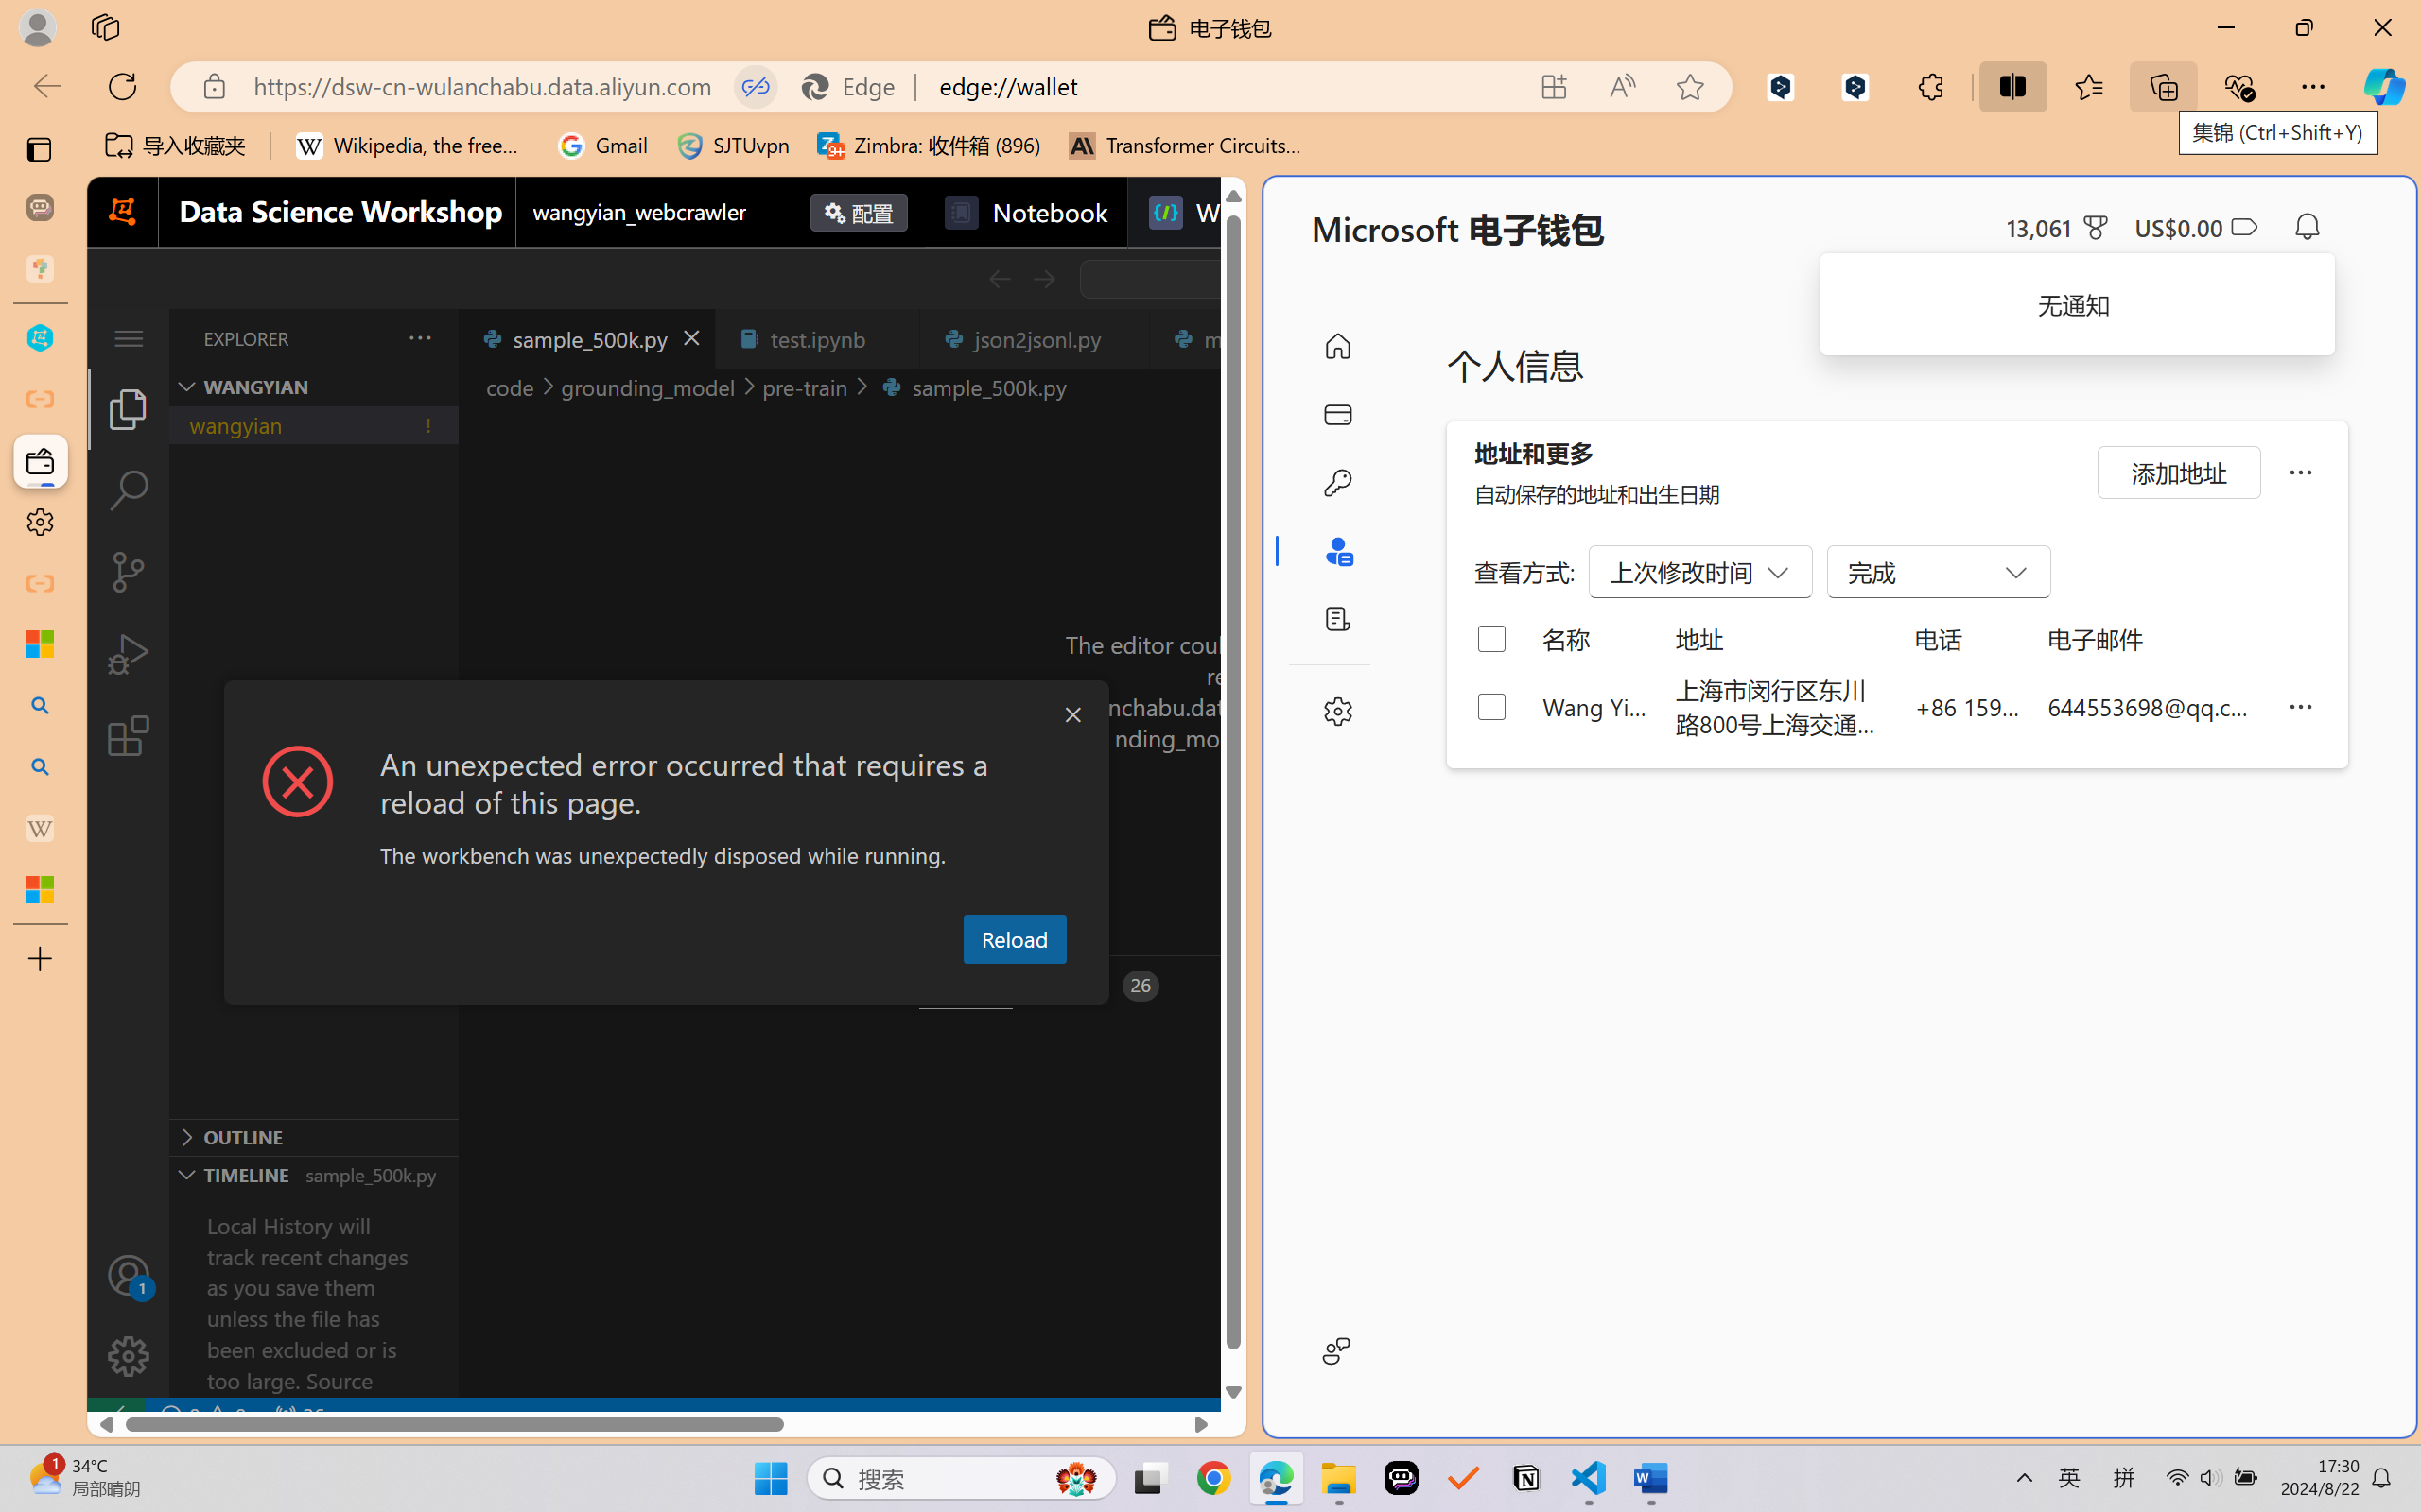 This screenshot has width=2421, height=1512. Describe the element at coordinates (1014, 938) in the screenshot. I see `Reload` at that location.